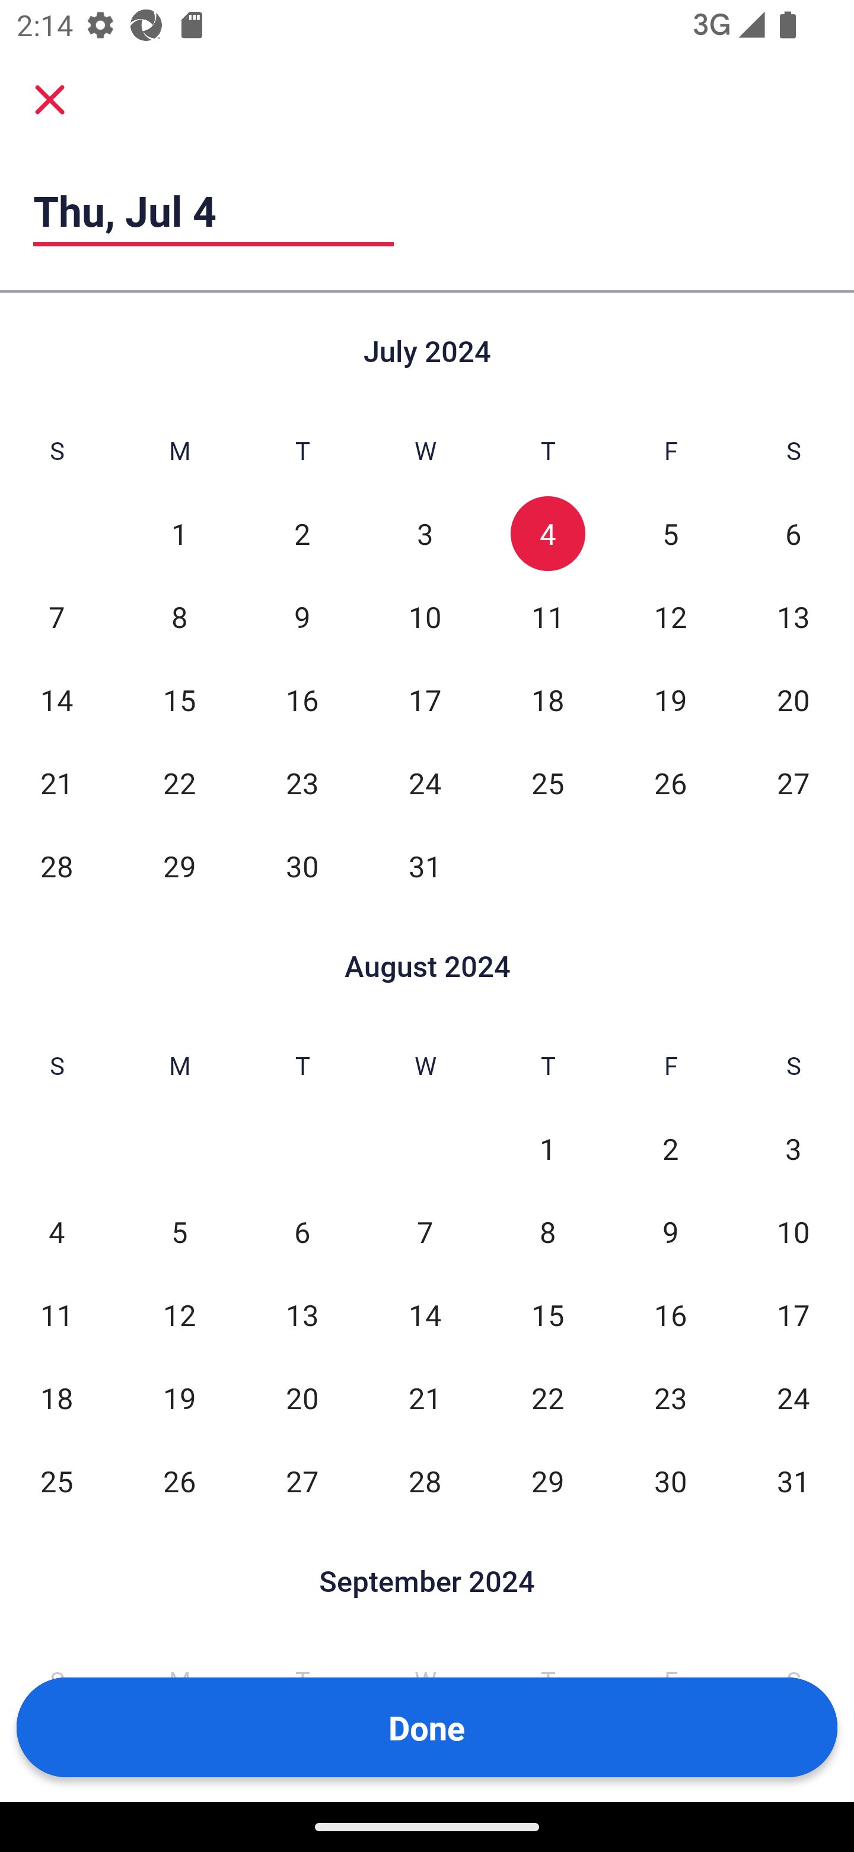  Describe the element at coordinates (794, 1314) in the screenshot. I see `17 Sat, Aug 17, Not Selected` at that location.